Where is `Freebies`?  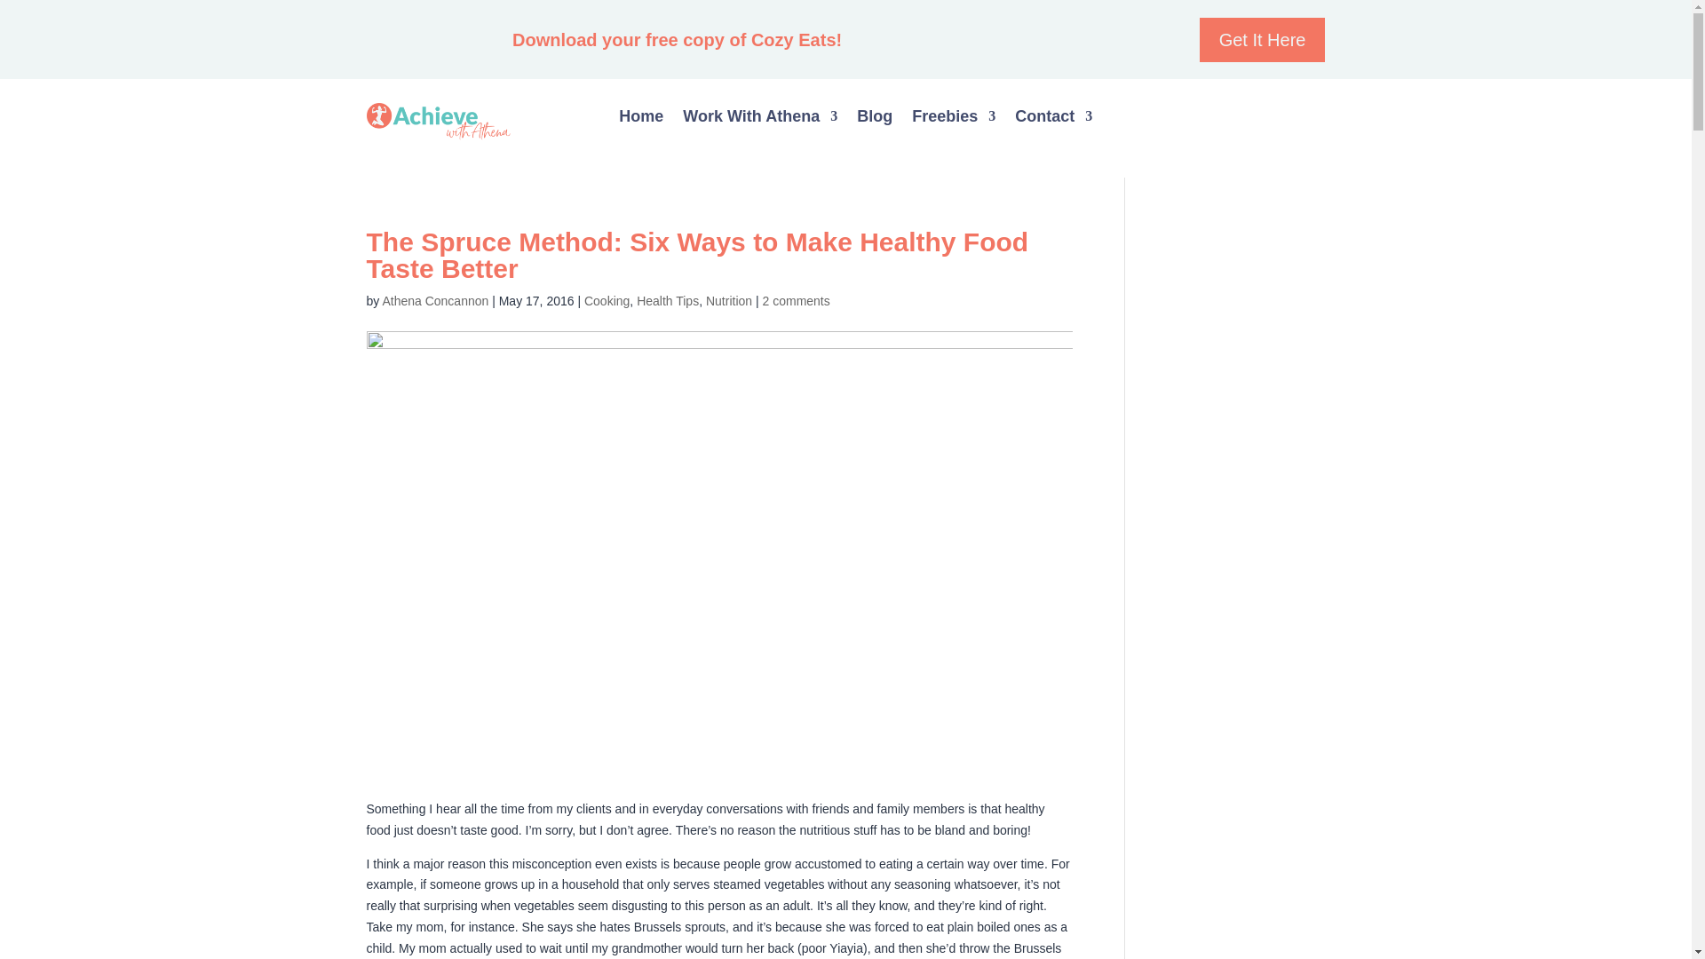
Freebies is located at coordinates (954, 119).